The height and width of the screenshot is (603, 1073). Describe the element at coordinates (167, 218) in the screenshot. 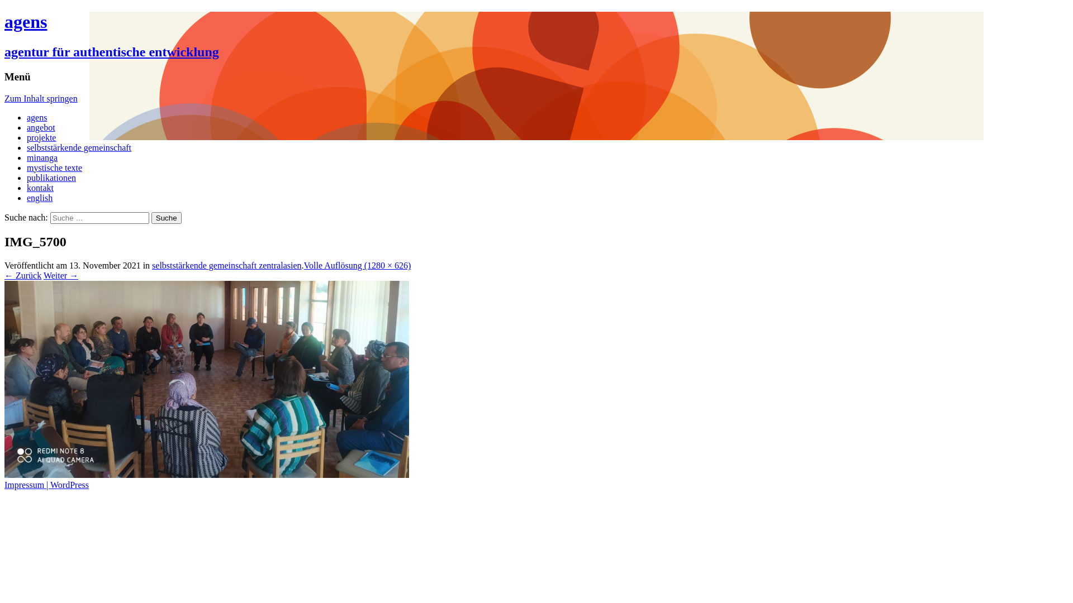

I see `Suche` at that location.